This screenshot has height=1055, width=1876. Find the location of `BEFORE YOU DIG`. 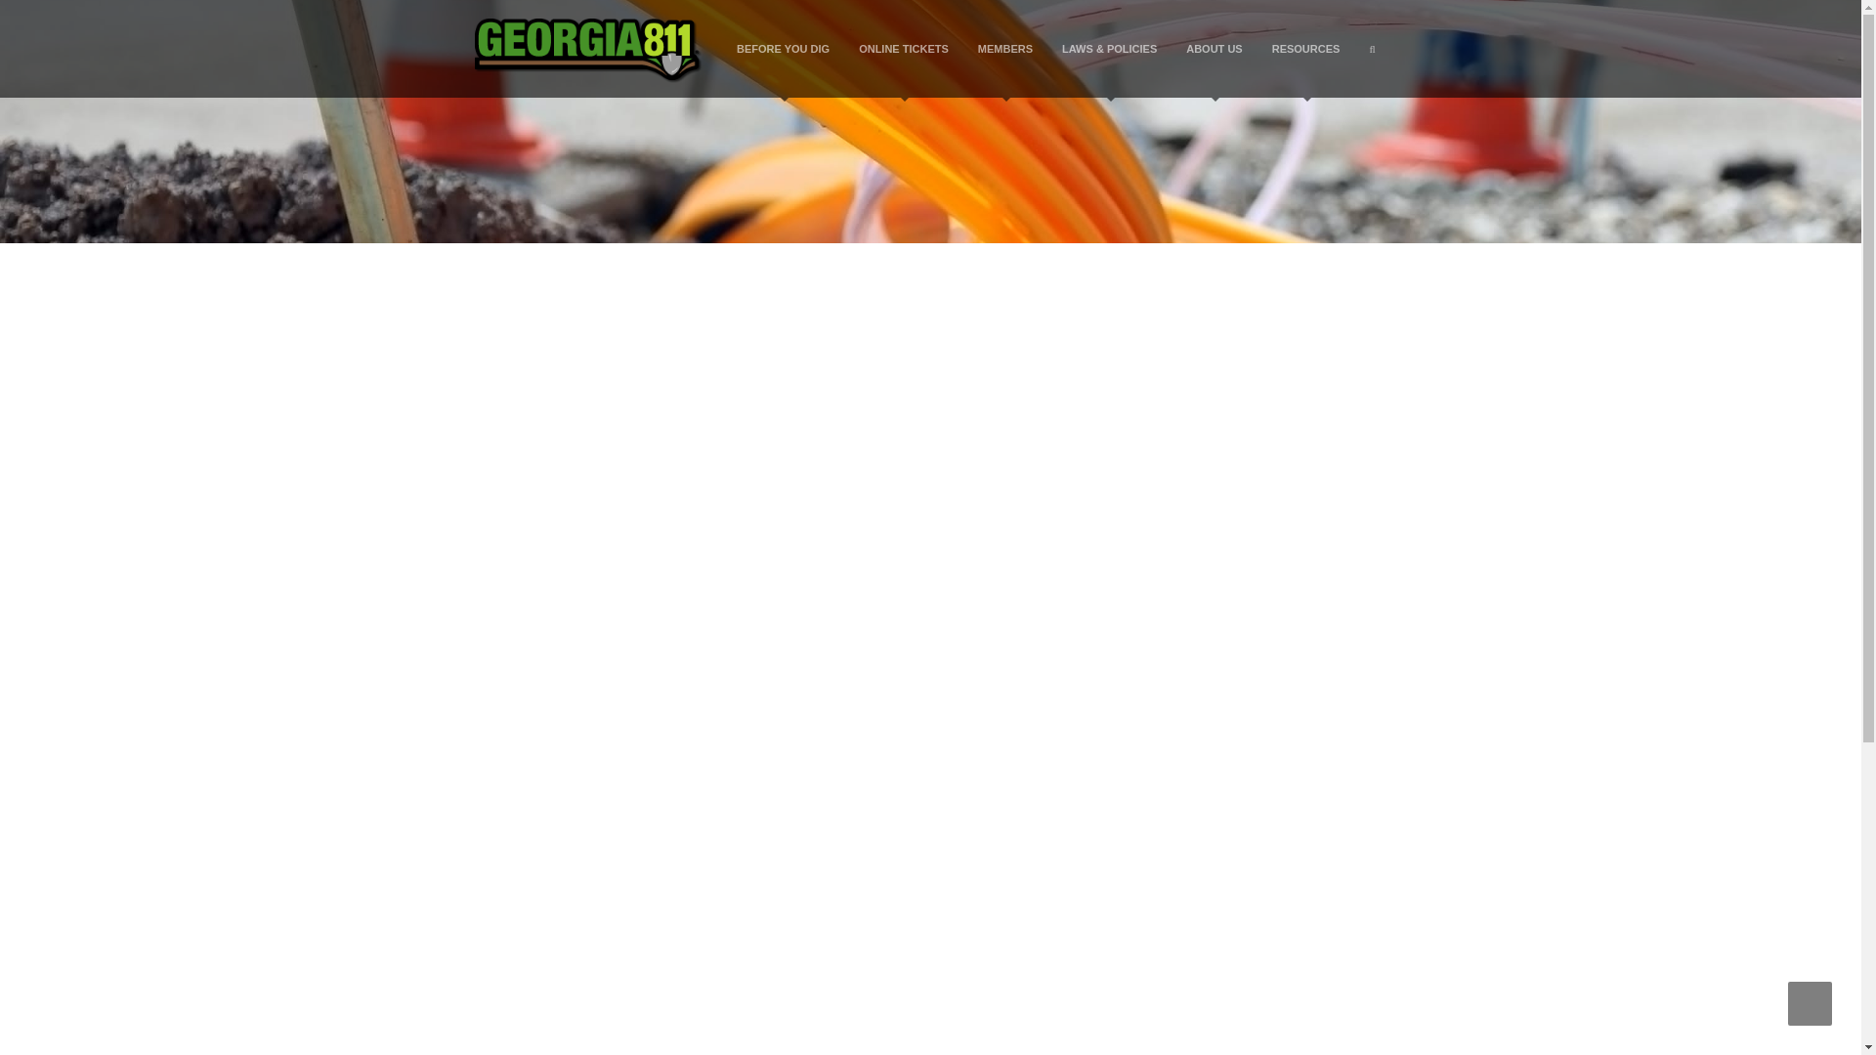

BEFORE YOU DIG is located at coordinates (784, 49).